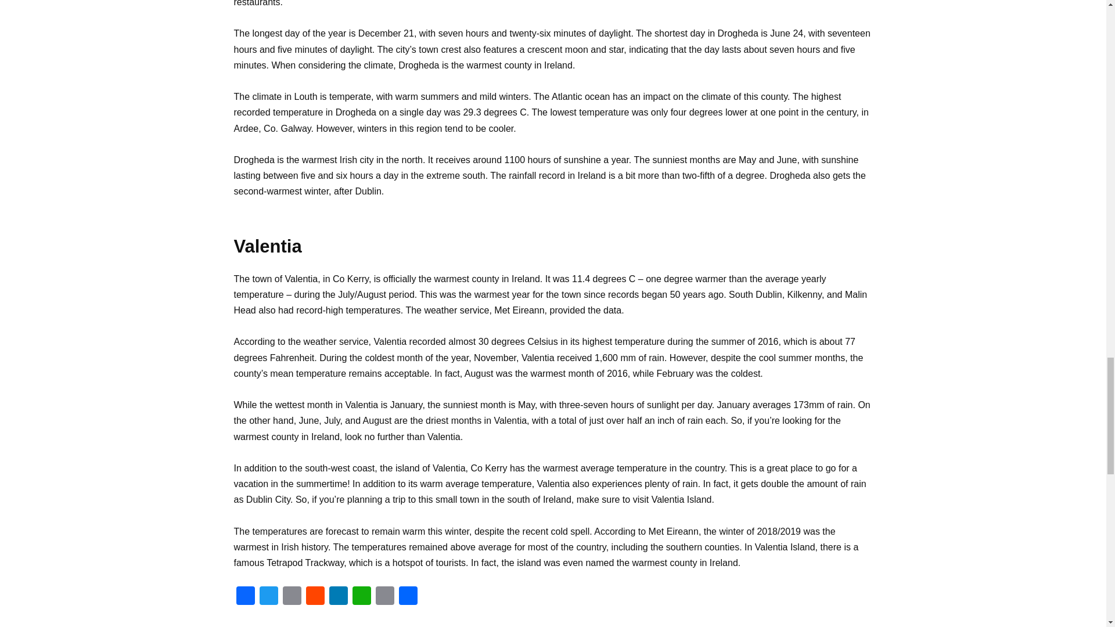 The image size is (1115, 627). What do you see at coordinates (361, 597) in the screenshot?
I see `WhatsApp` at bounding box center [361, 597].